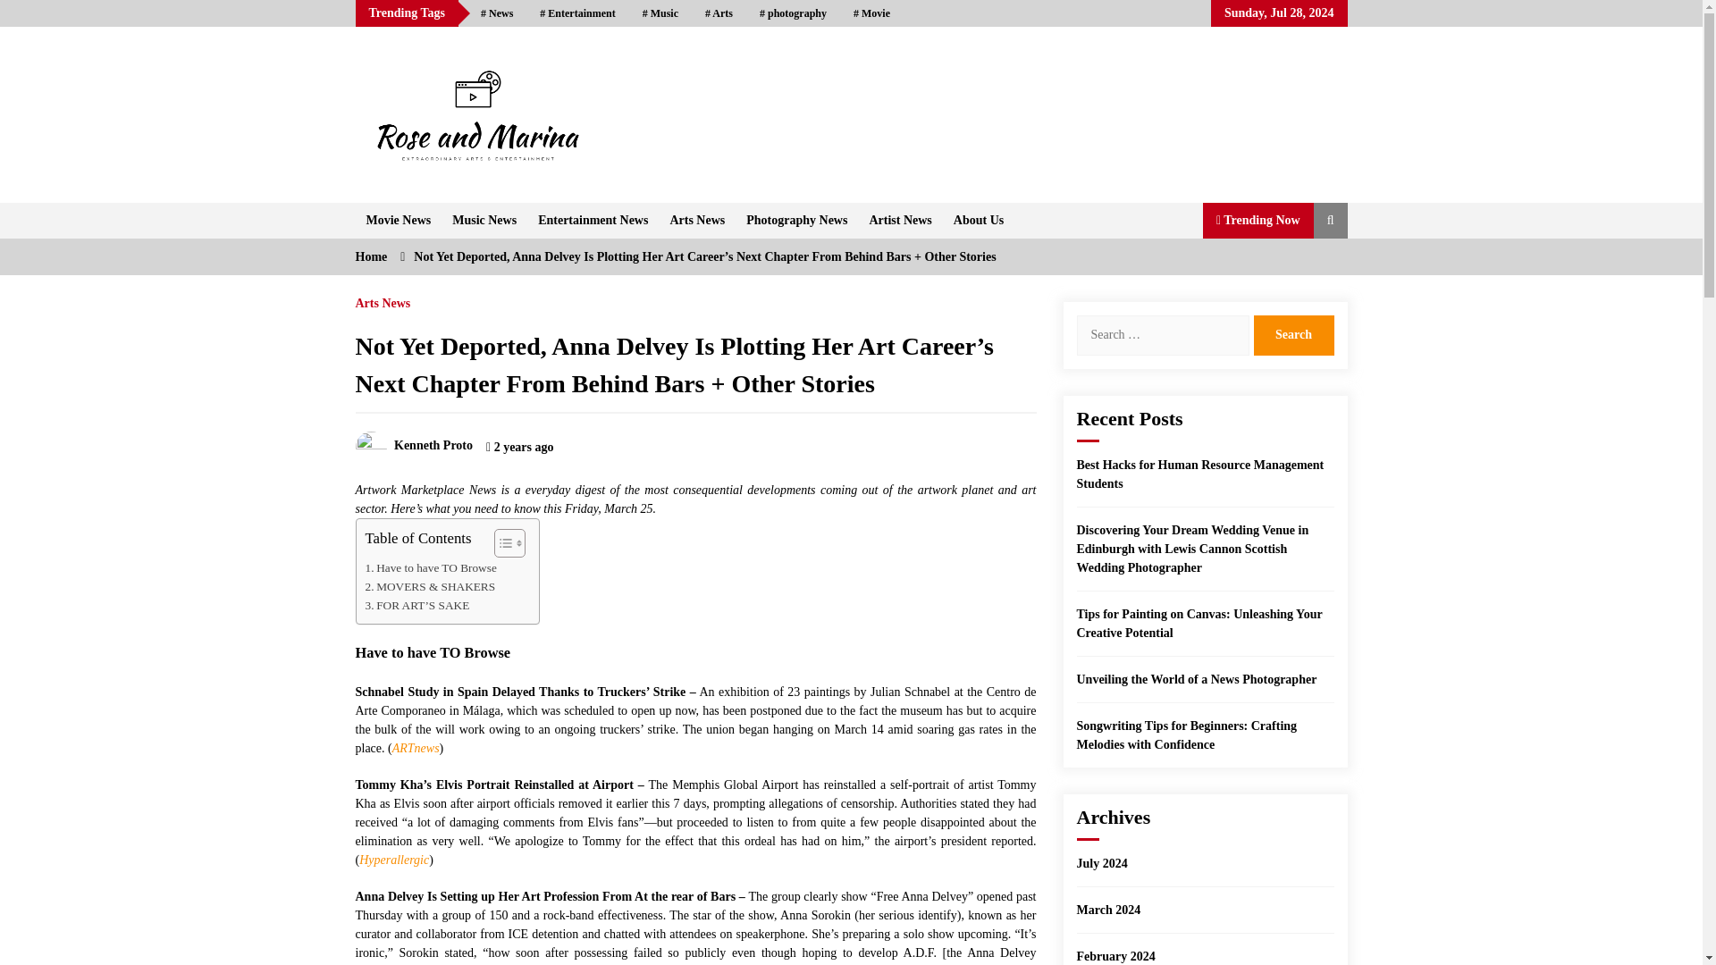  Describe the element at coordinates (593, 219) in the screenshot. I see `Entertainment News` at that location.